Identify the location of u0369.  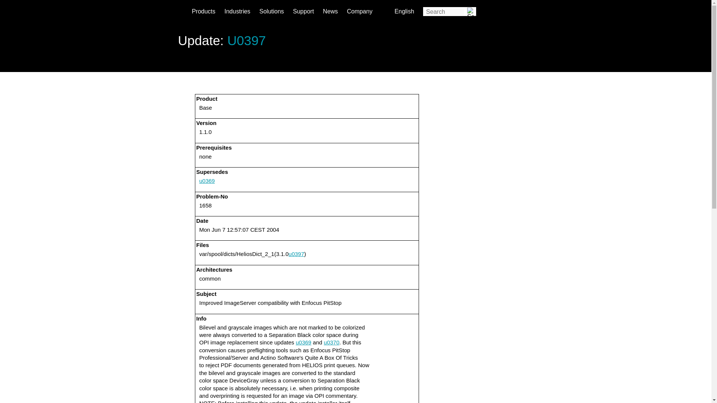
(303, 342).